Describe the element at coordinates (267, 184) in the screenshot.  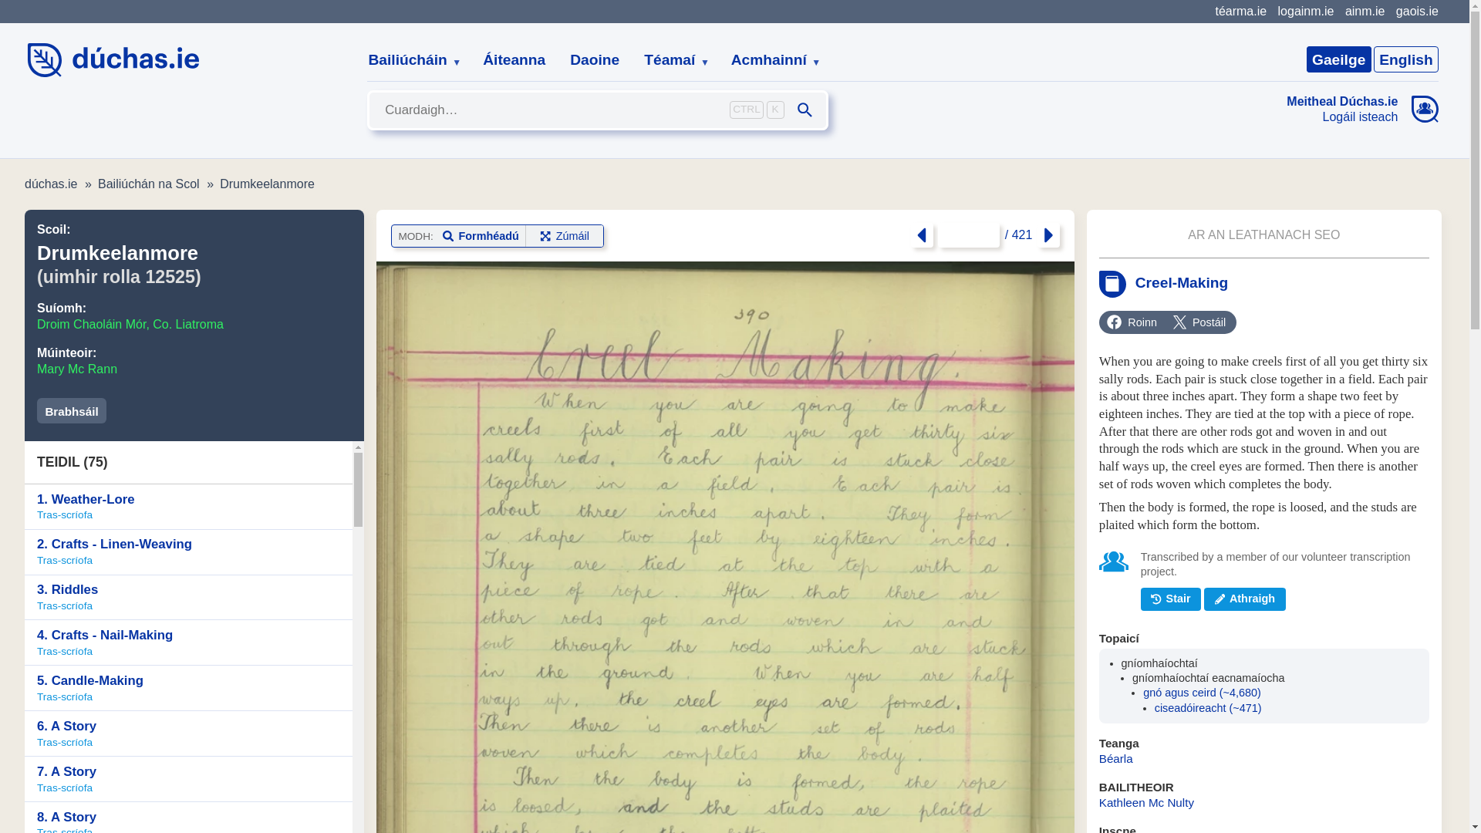
I see `Drumkeelanmore` at that location.